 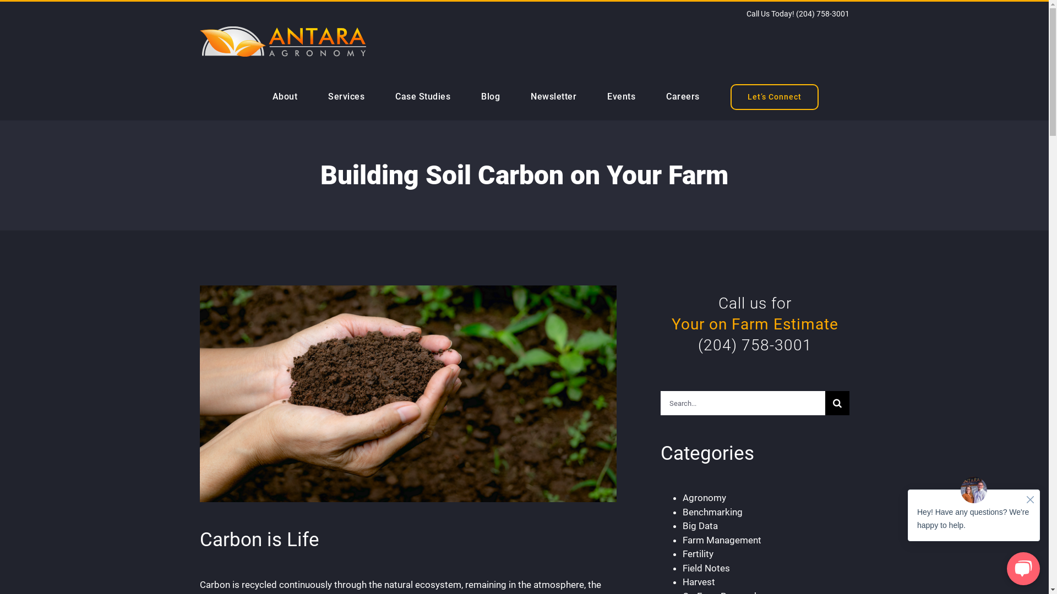 What do you see at coordinates (554, 97) in the screenshot?
I see `Newsletter` at bounding box center [554, 97].